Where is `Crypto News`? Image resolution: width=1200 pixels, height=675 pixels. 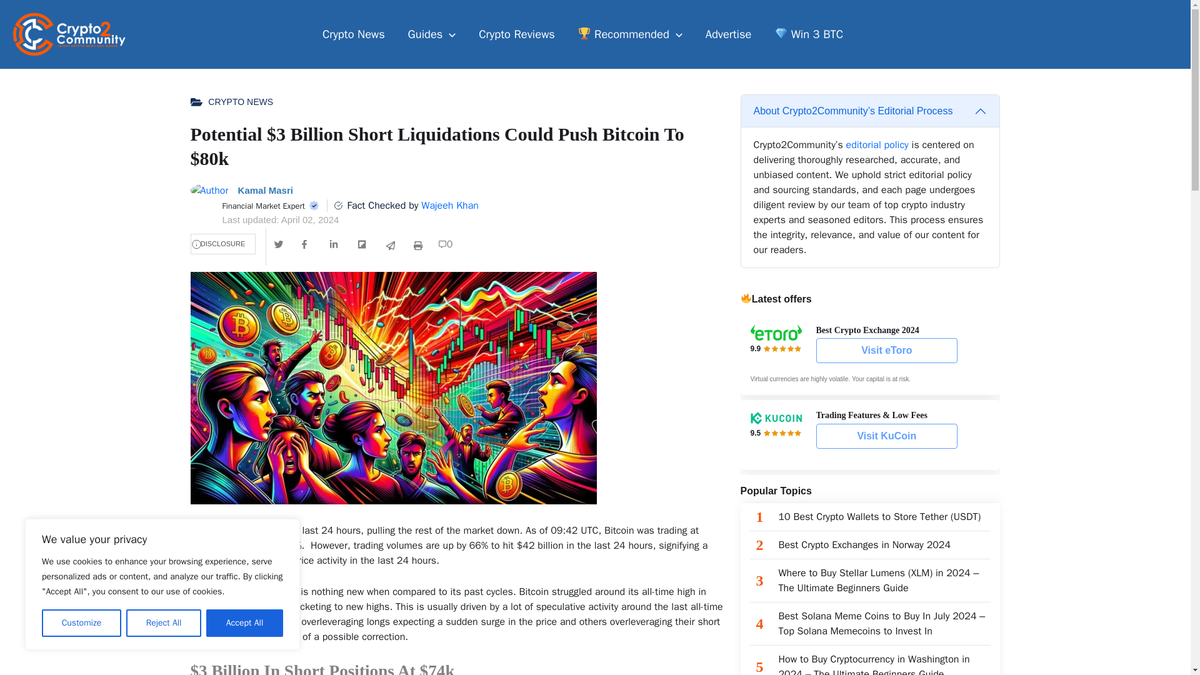 Crypto News is located at coordinates (354, 34).